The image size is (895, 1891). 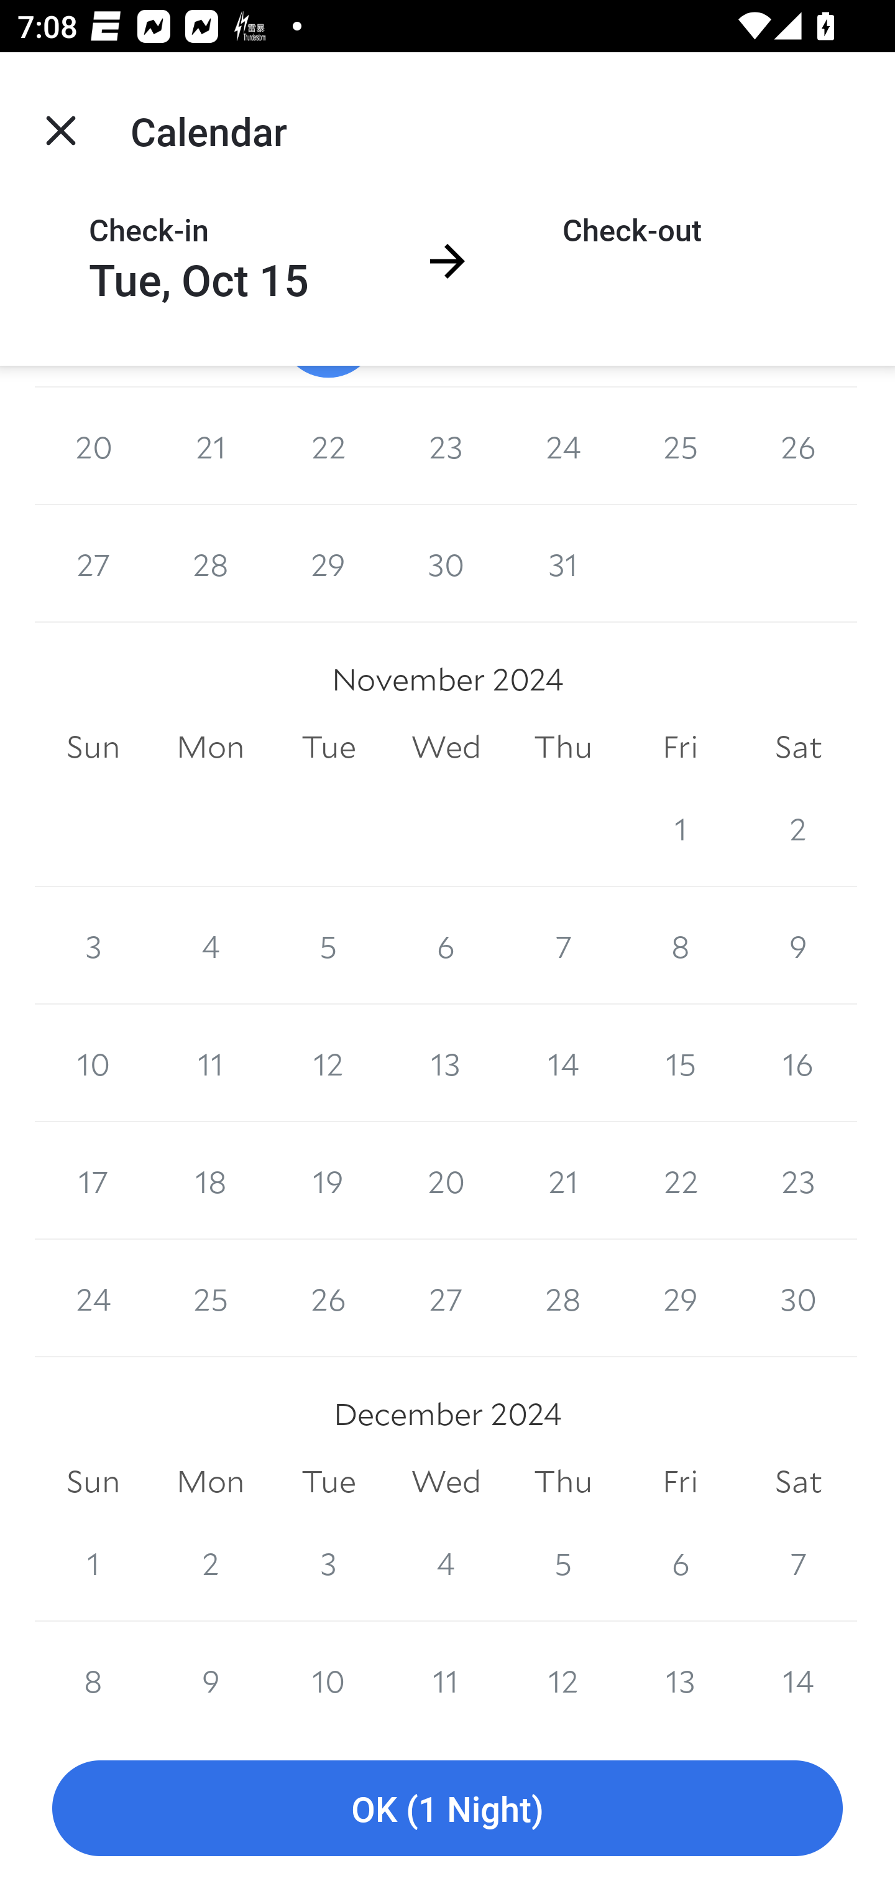 I want to click on 21 21 October 2024, so click(x=210, y=446).